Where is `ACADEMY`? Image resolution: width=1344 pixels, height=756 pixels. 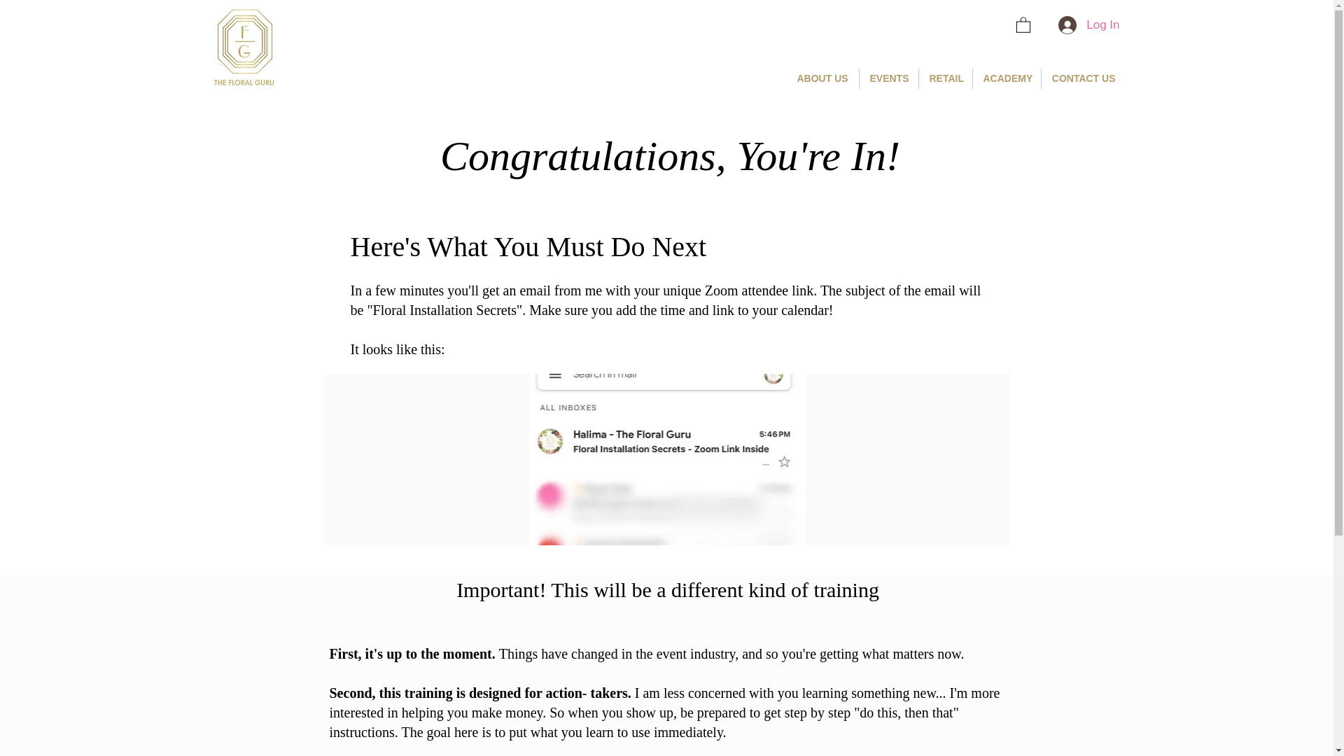 ACADEMY is located at coordinates (1007, 78).